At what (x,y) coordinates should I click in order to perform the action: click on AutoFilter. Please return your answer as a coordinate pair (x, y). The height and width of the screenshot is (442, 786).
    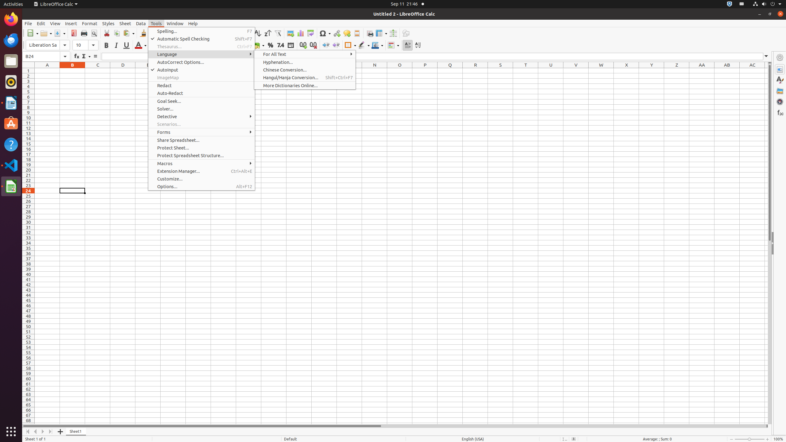
    Looking at the image, I should click on (278, 33).